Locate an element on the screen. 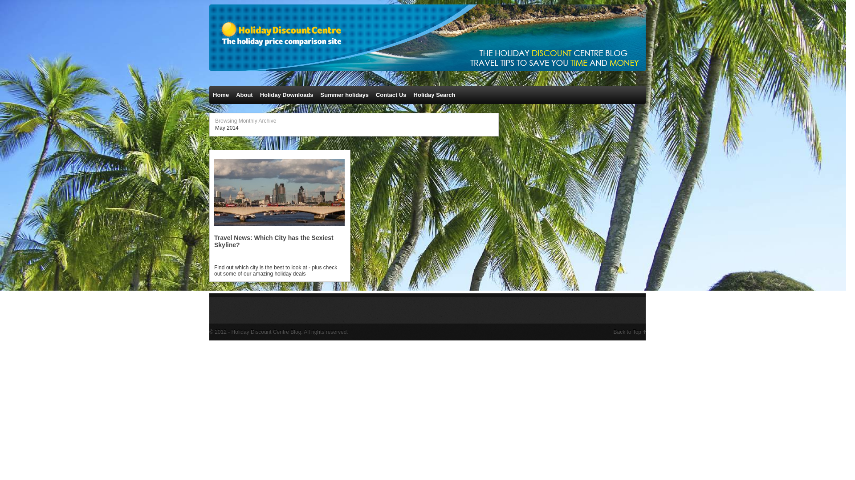  About is located at coordinates (244, 95).